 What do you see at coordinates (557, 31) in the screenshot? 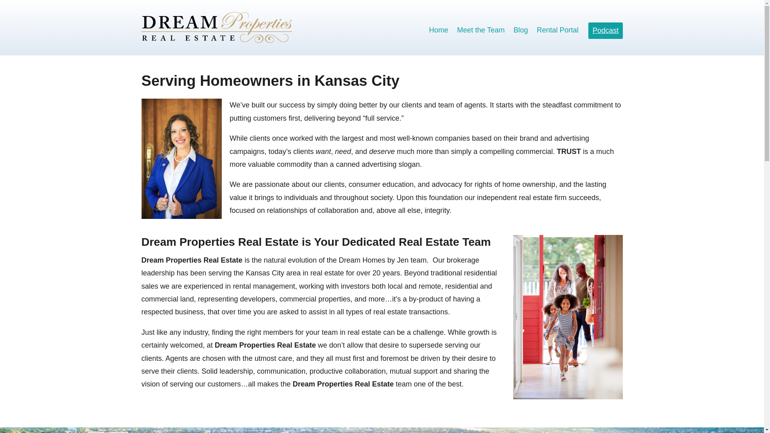
I see `Rental Portal` at bounding box center [557, 31].